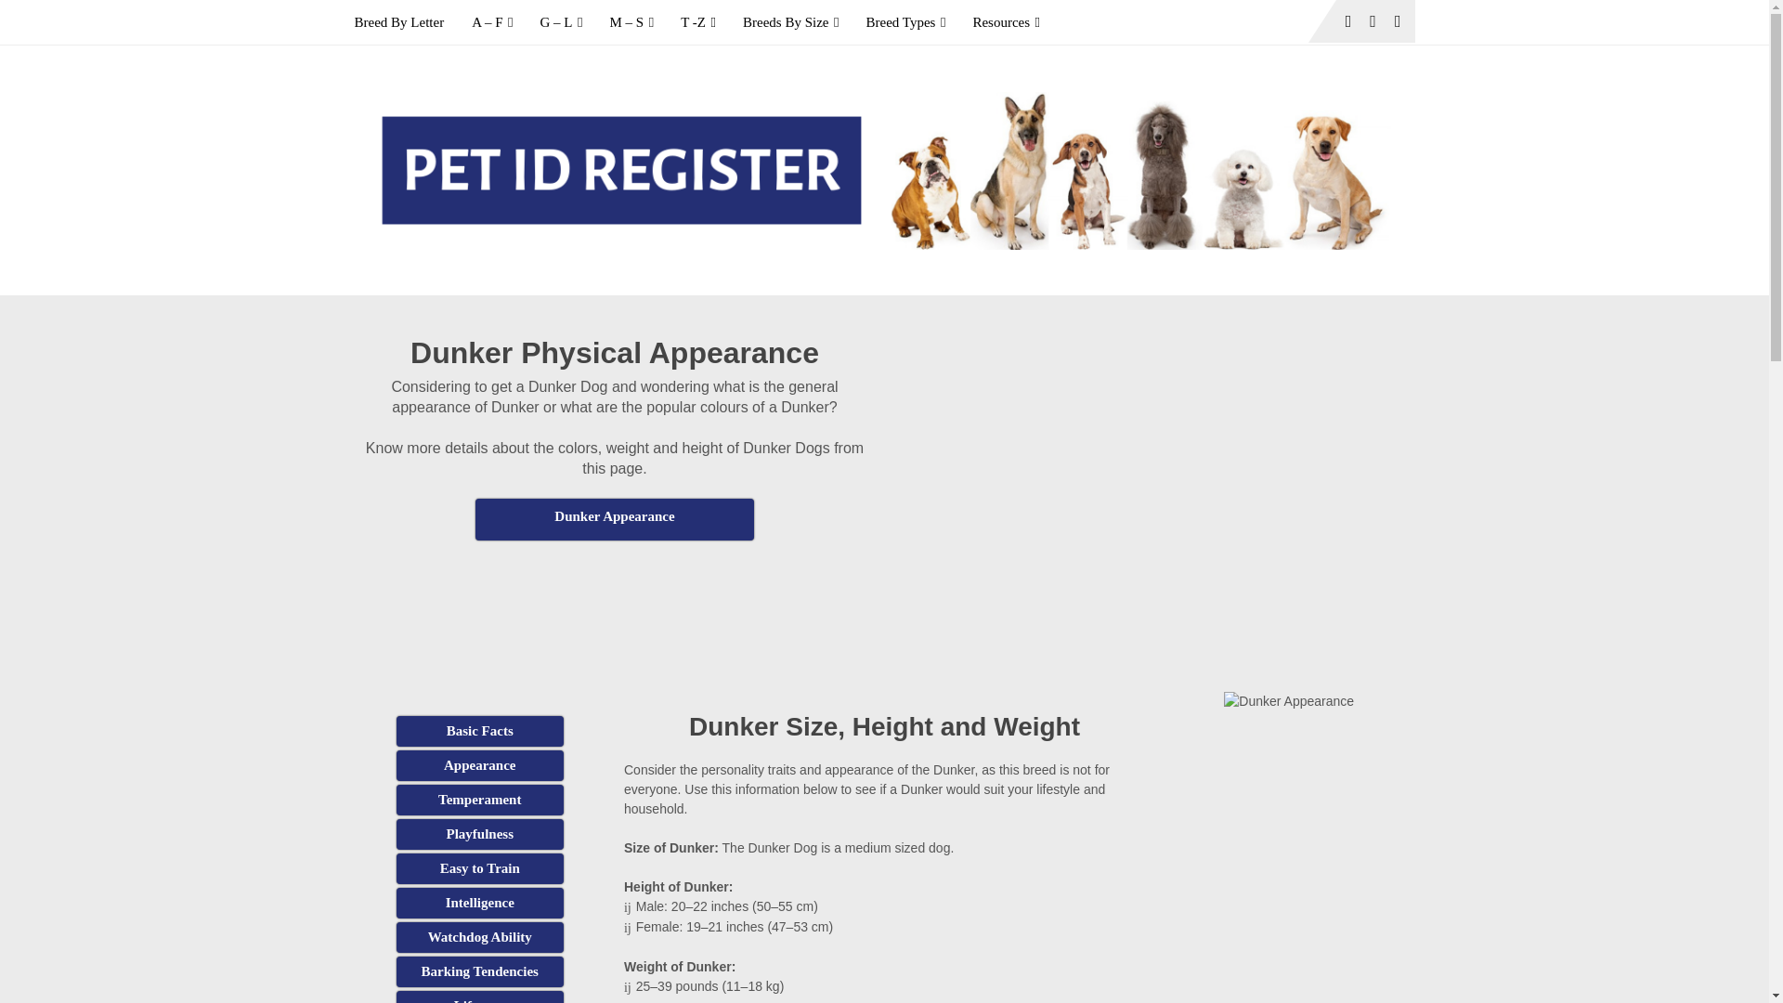  Describe the element at coordinates (790, 22) in the screenshot. I see `Breeds By Size` at that location.